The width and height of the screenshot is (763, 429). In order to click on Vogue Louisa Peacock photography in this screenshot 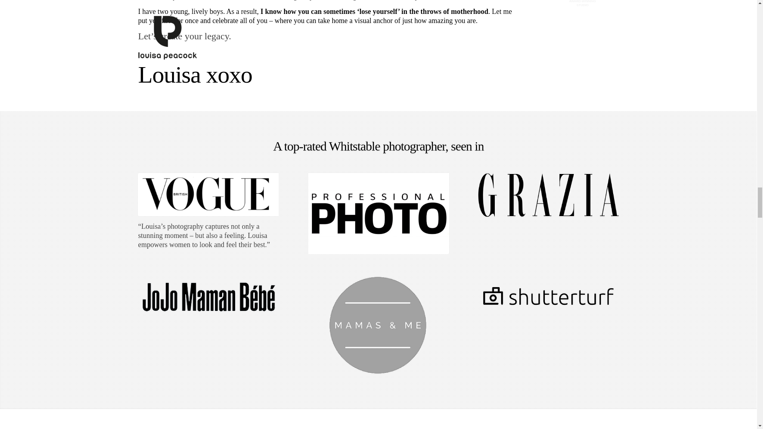, I will do `click(208, 195)`.